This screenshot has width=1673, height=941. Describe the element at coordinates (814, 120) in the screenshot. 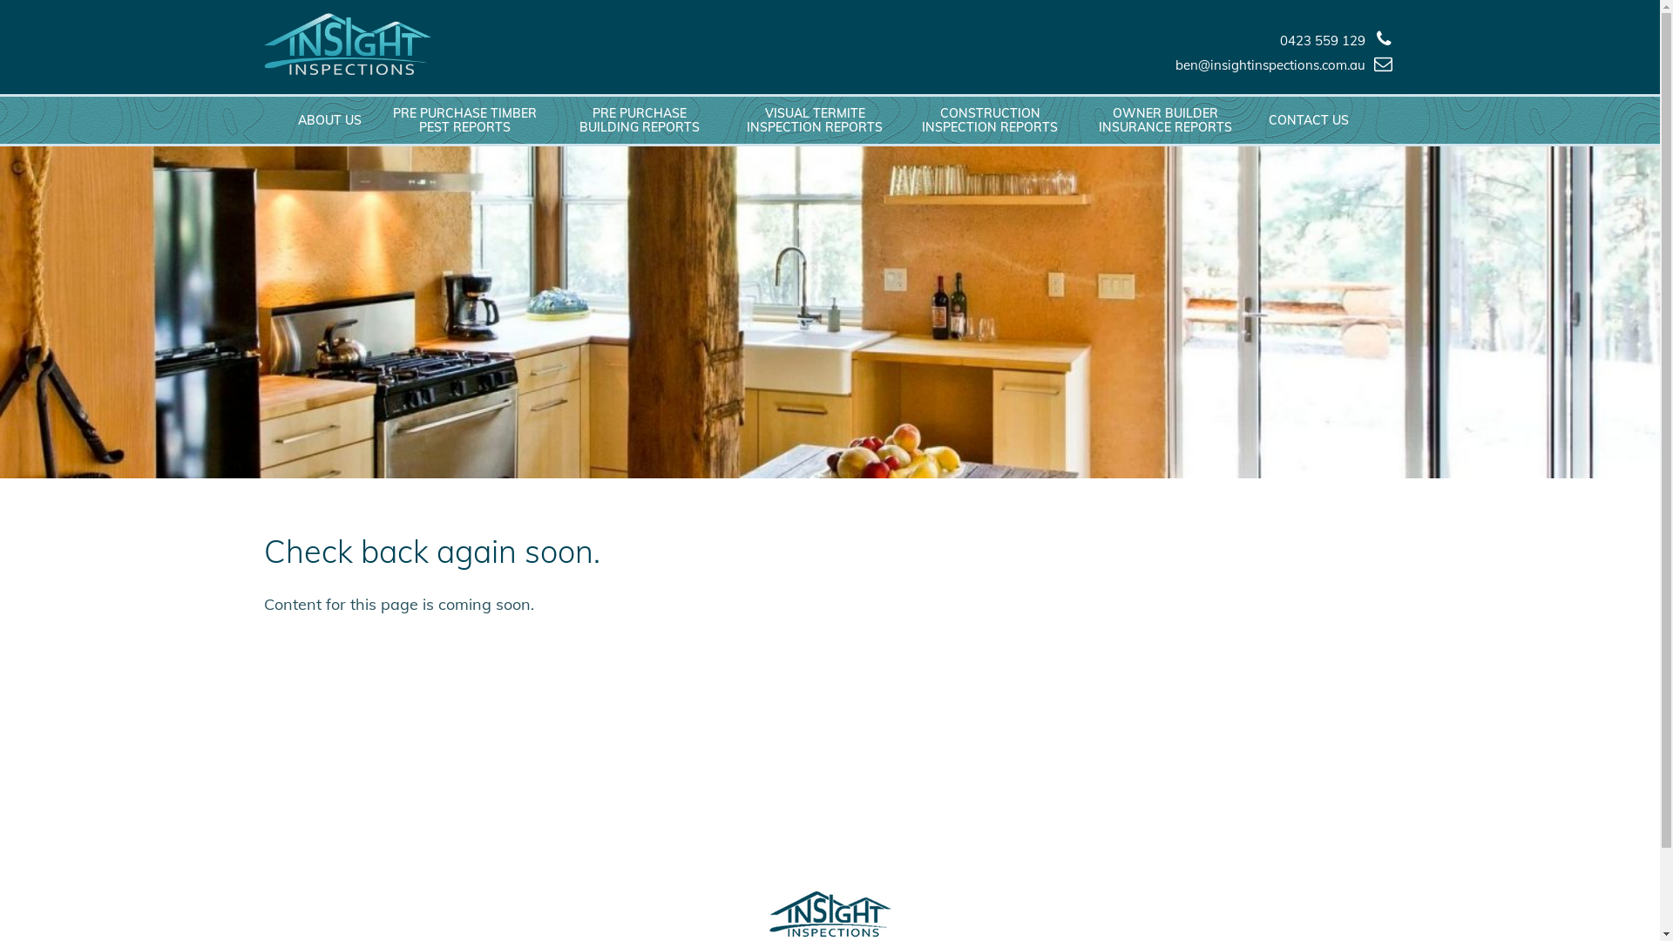

I see `VISUAL TERMITE INSPECTION REPORTS` at that location.